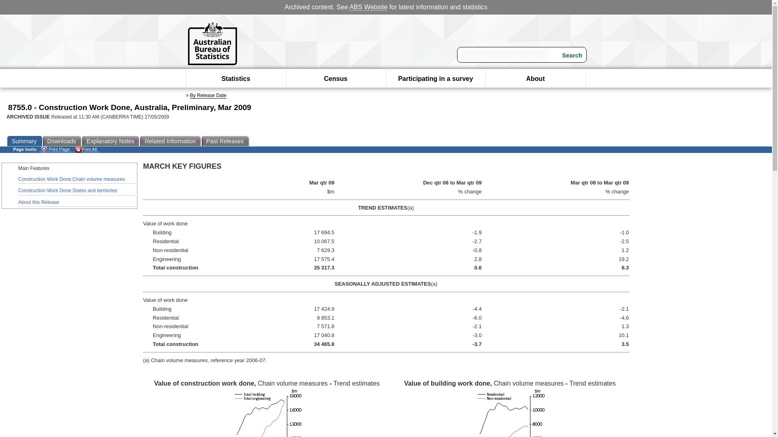 The width and height of the screenshot is (778, 437). I want to click on Statistics, so click(235, 78).